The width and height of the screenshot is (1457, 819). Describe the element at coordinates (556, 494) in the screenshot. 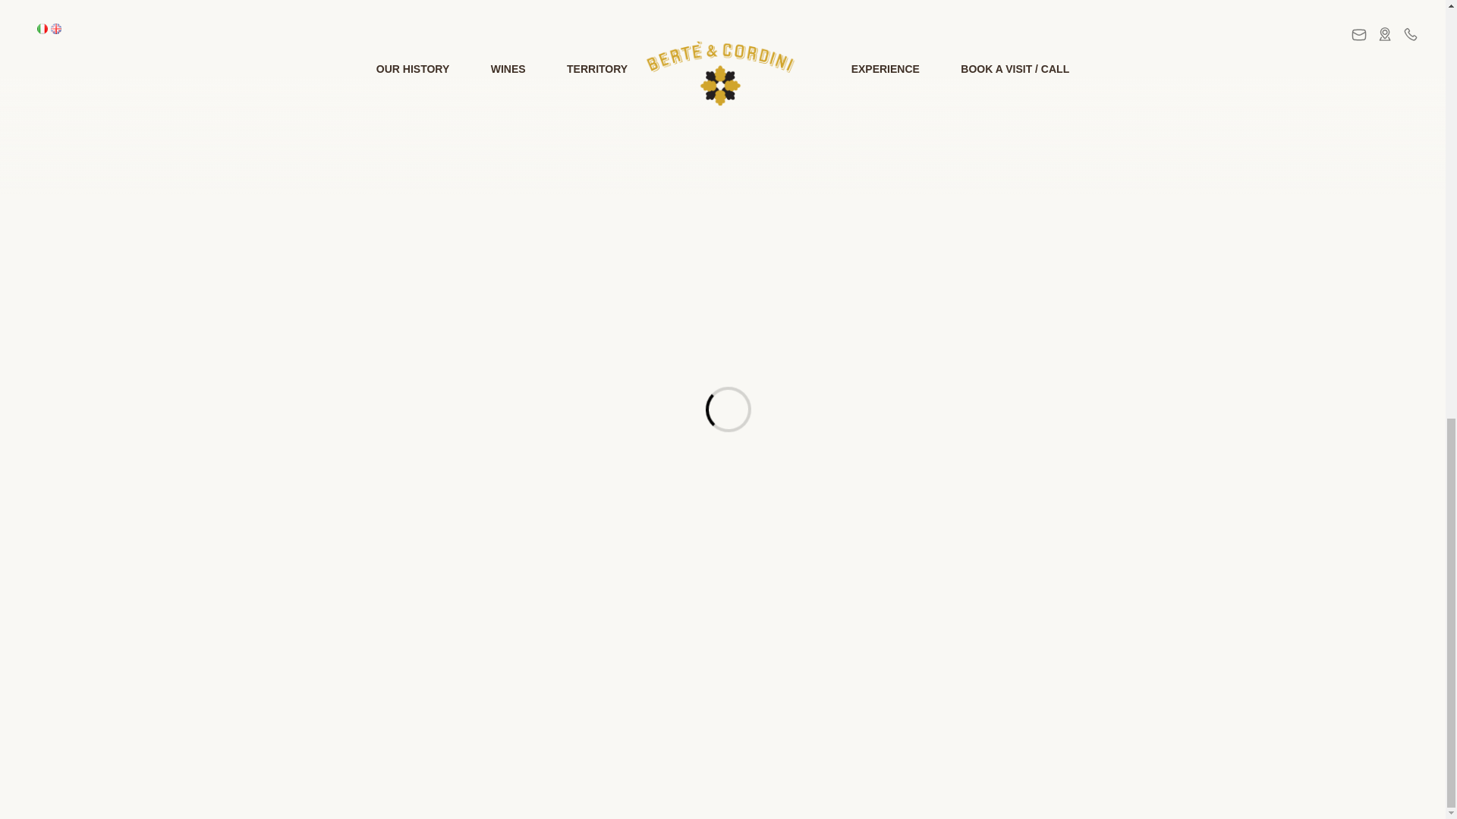

I see `OUR HISTORY` at that location.